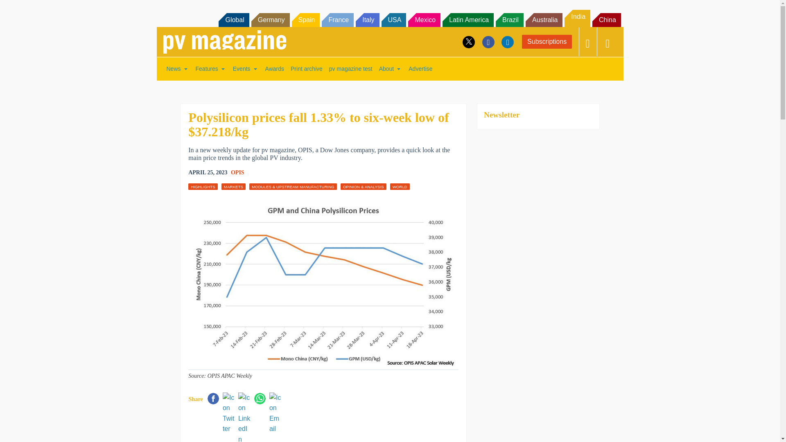 This screenshot has width=786, height=442. What do you see at coordinates (424, 20) in the screenshot?
I see `Mexico` at bounding box center [424, 20].